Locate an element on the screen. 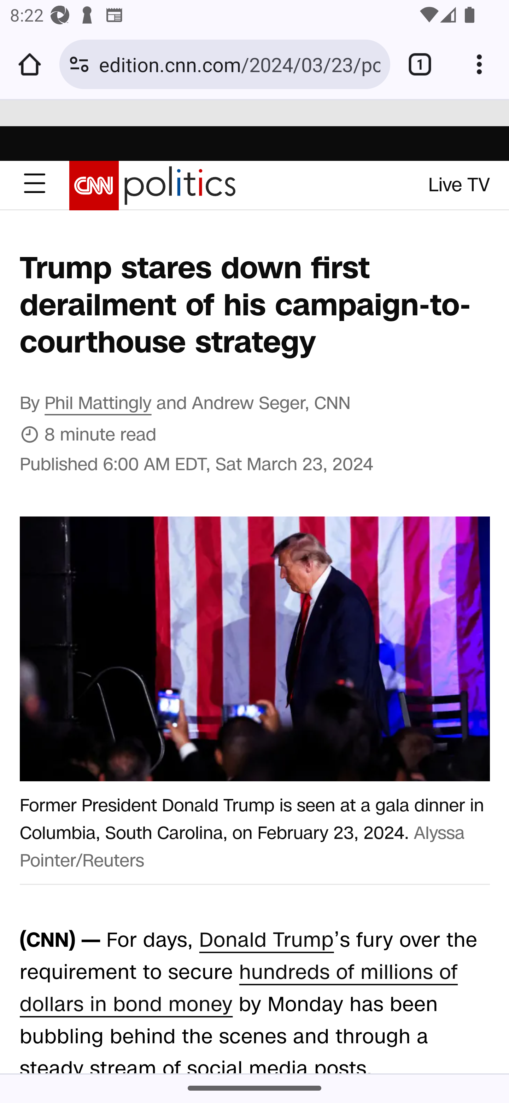  hundreds of millions of dollars in bond money is located at coordinates (239, 988).